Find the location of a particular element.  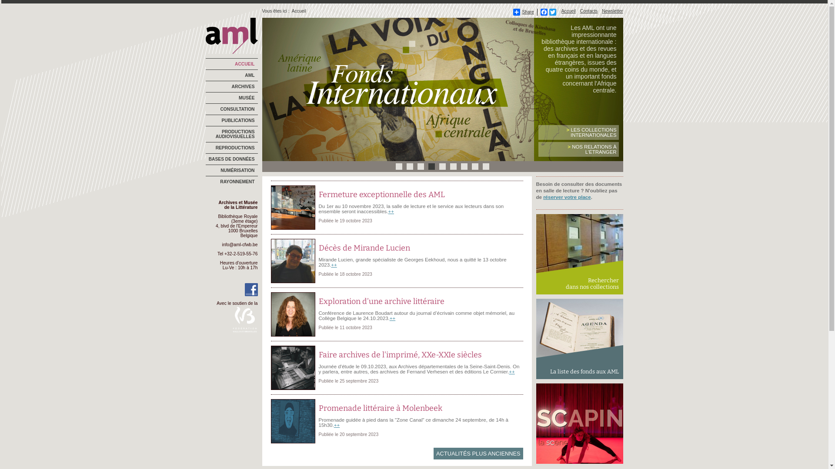

++ is located at coordinates (337, 425).